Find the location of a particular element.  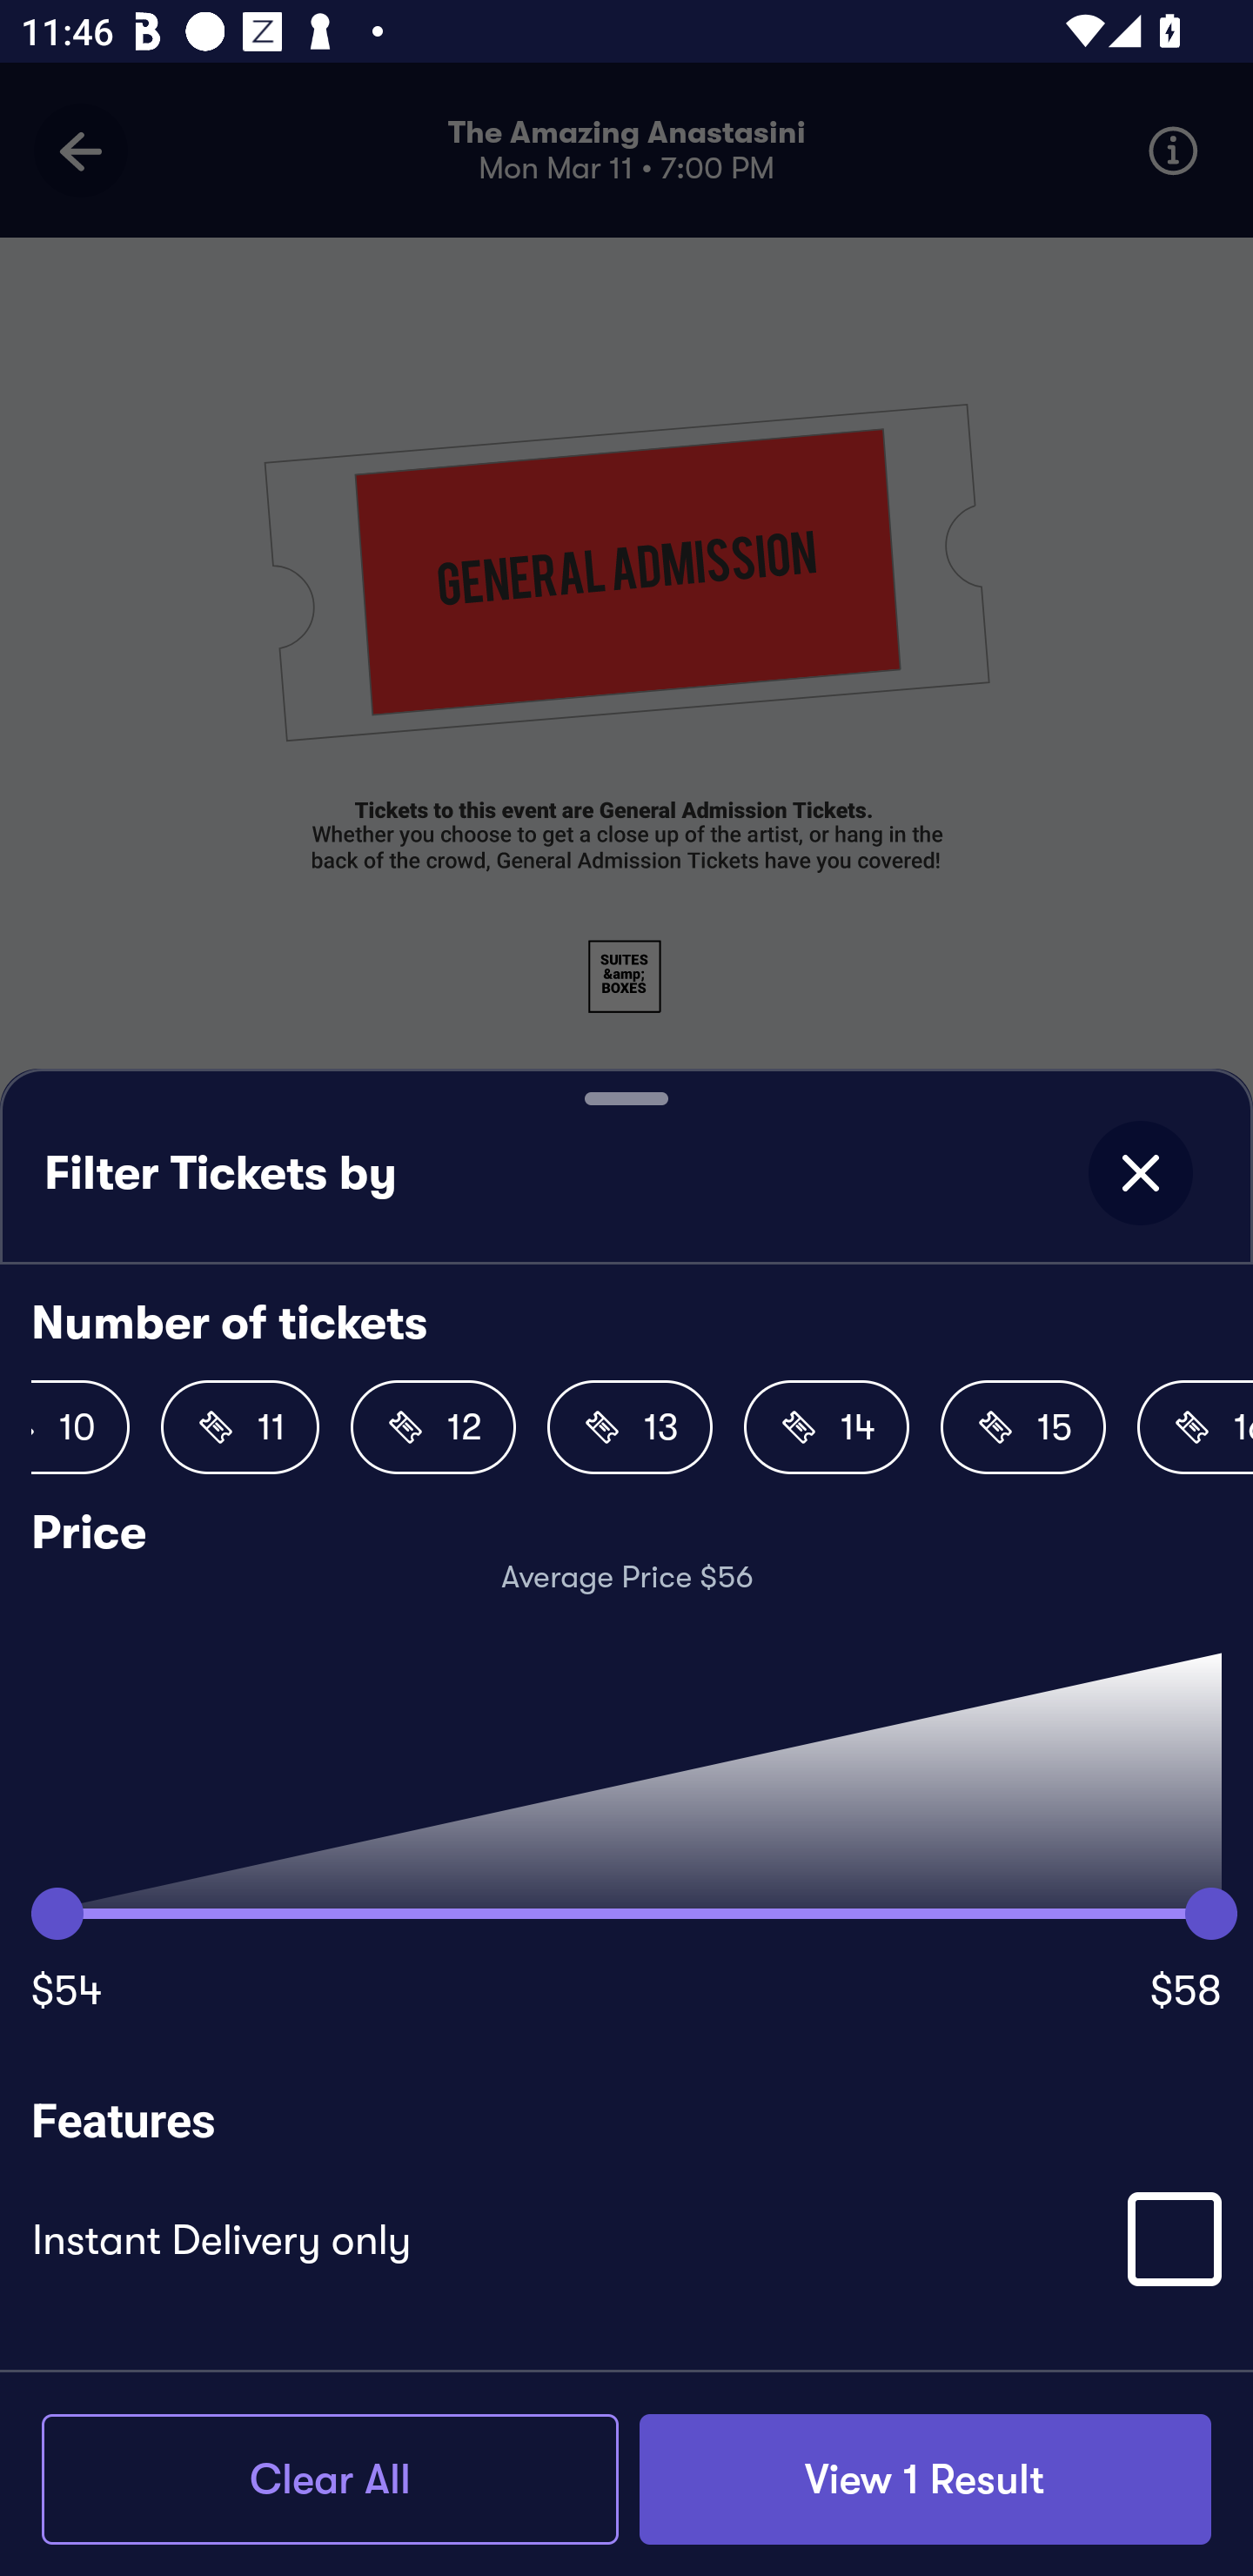

11 is located at coordinates (240, 1427).